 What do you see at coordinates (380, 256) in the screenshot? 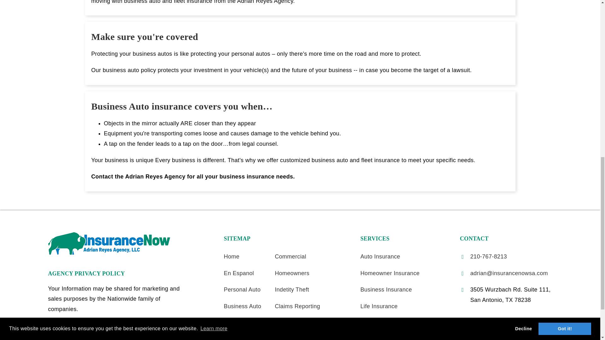
I see `Auto Insurance` at bounding box center [380, 256].